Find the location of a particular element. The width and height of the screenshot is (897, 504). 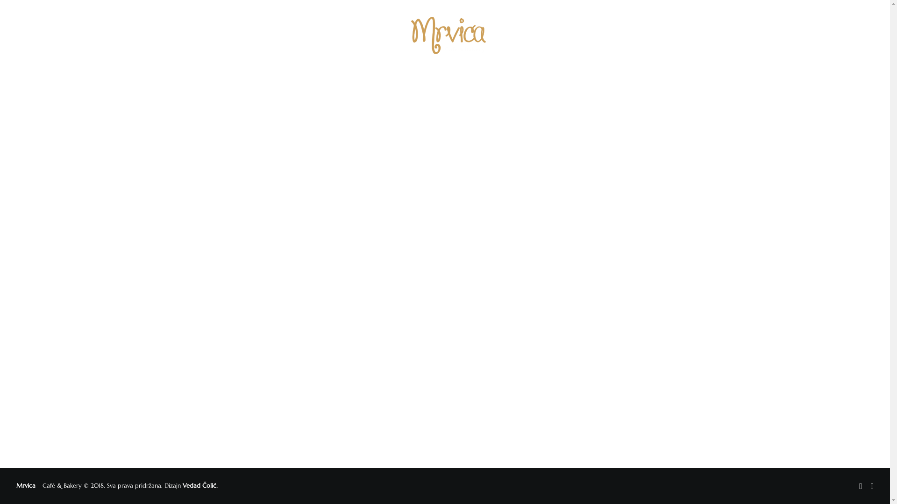

HOME is located at coordinates (272, 35).